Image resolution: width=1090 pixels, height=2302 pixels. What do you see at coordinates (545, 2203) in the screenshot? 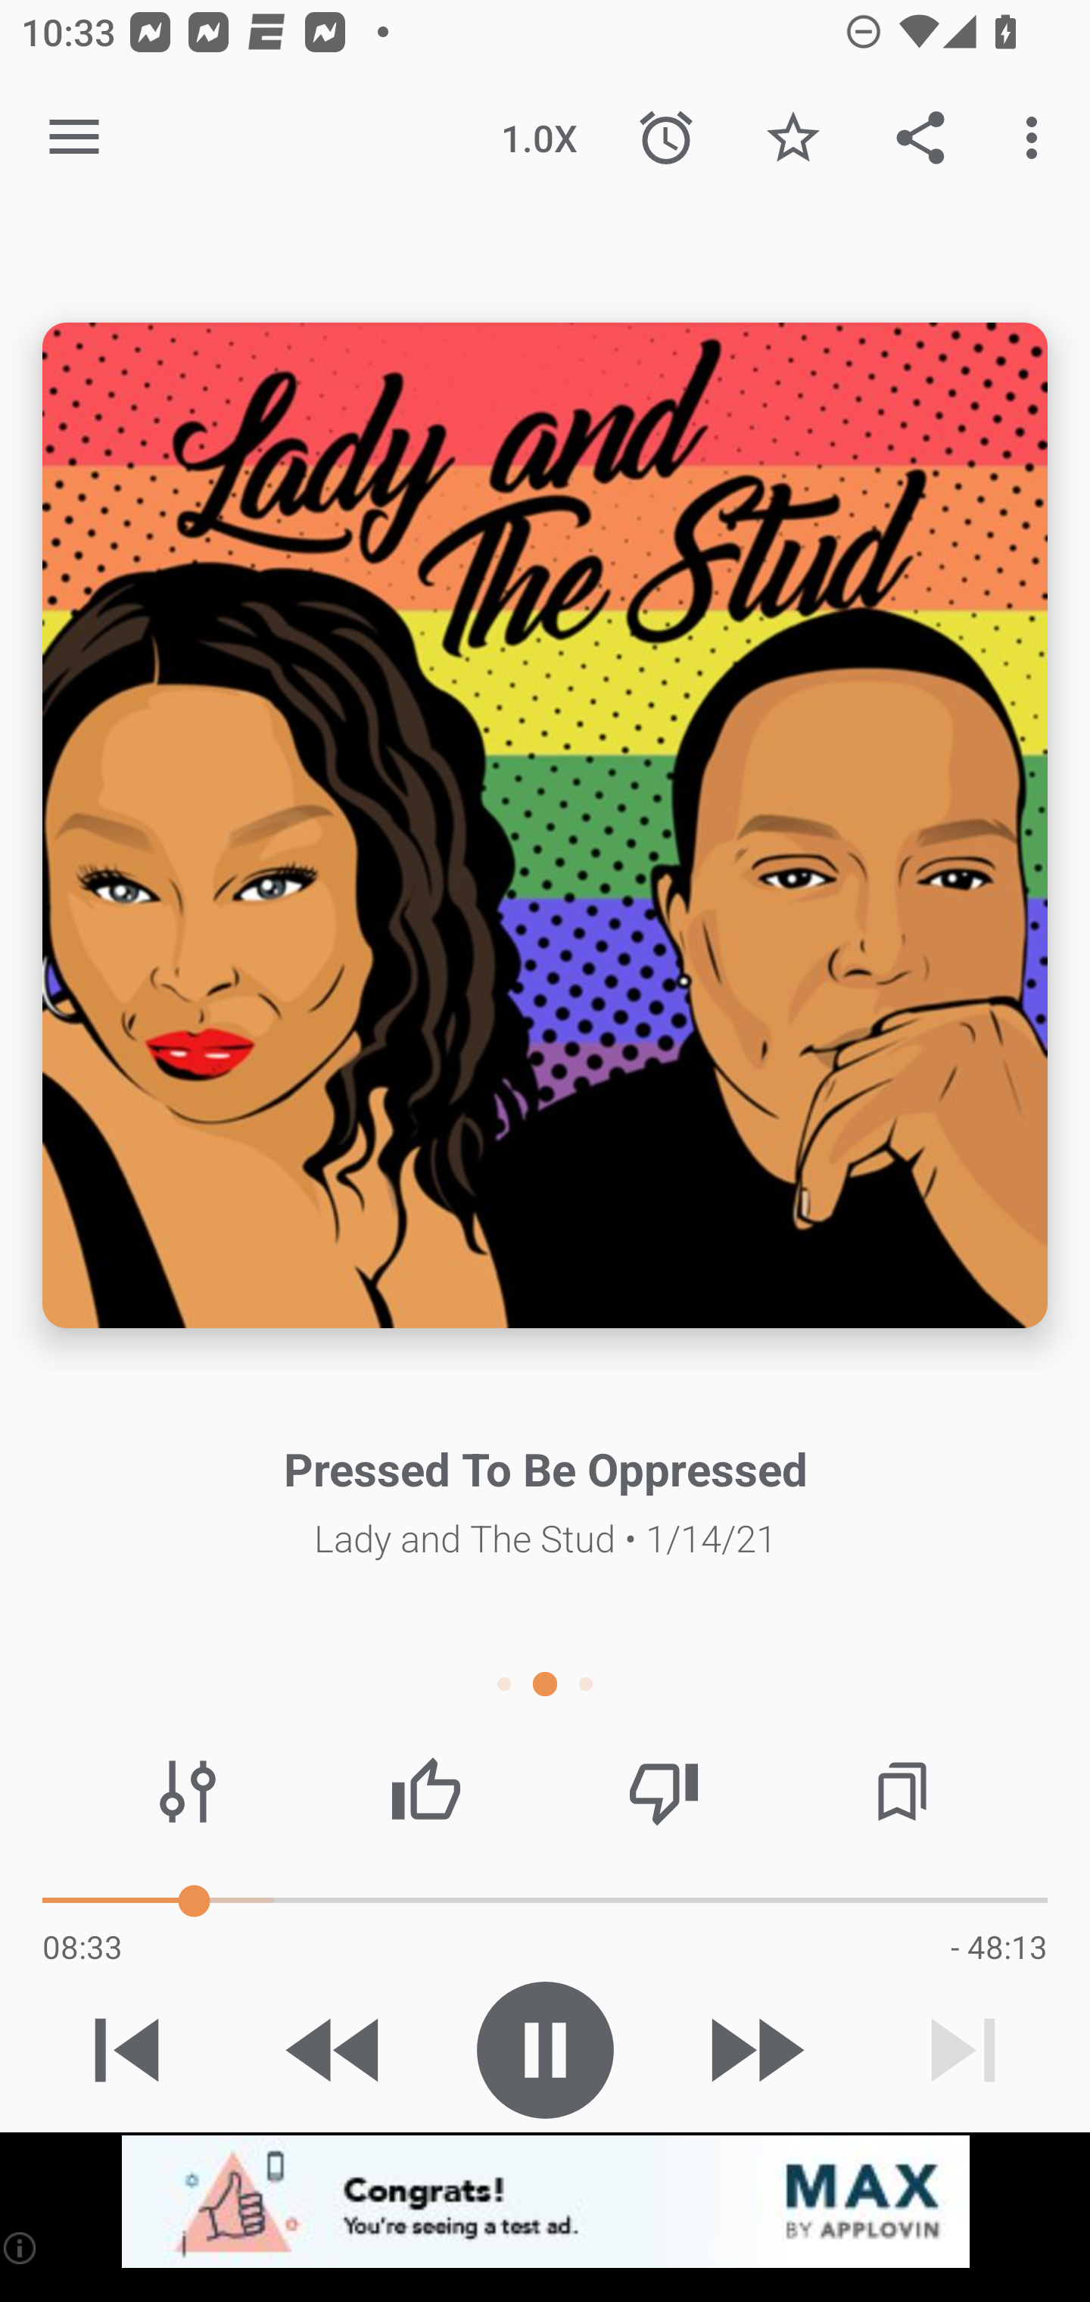
I see `app-monetization` at bounding box center [545, 2203].